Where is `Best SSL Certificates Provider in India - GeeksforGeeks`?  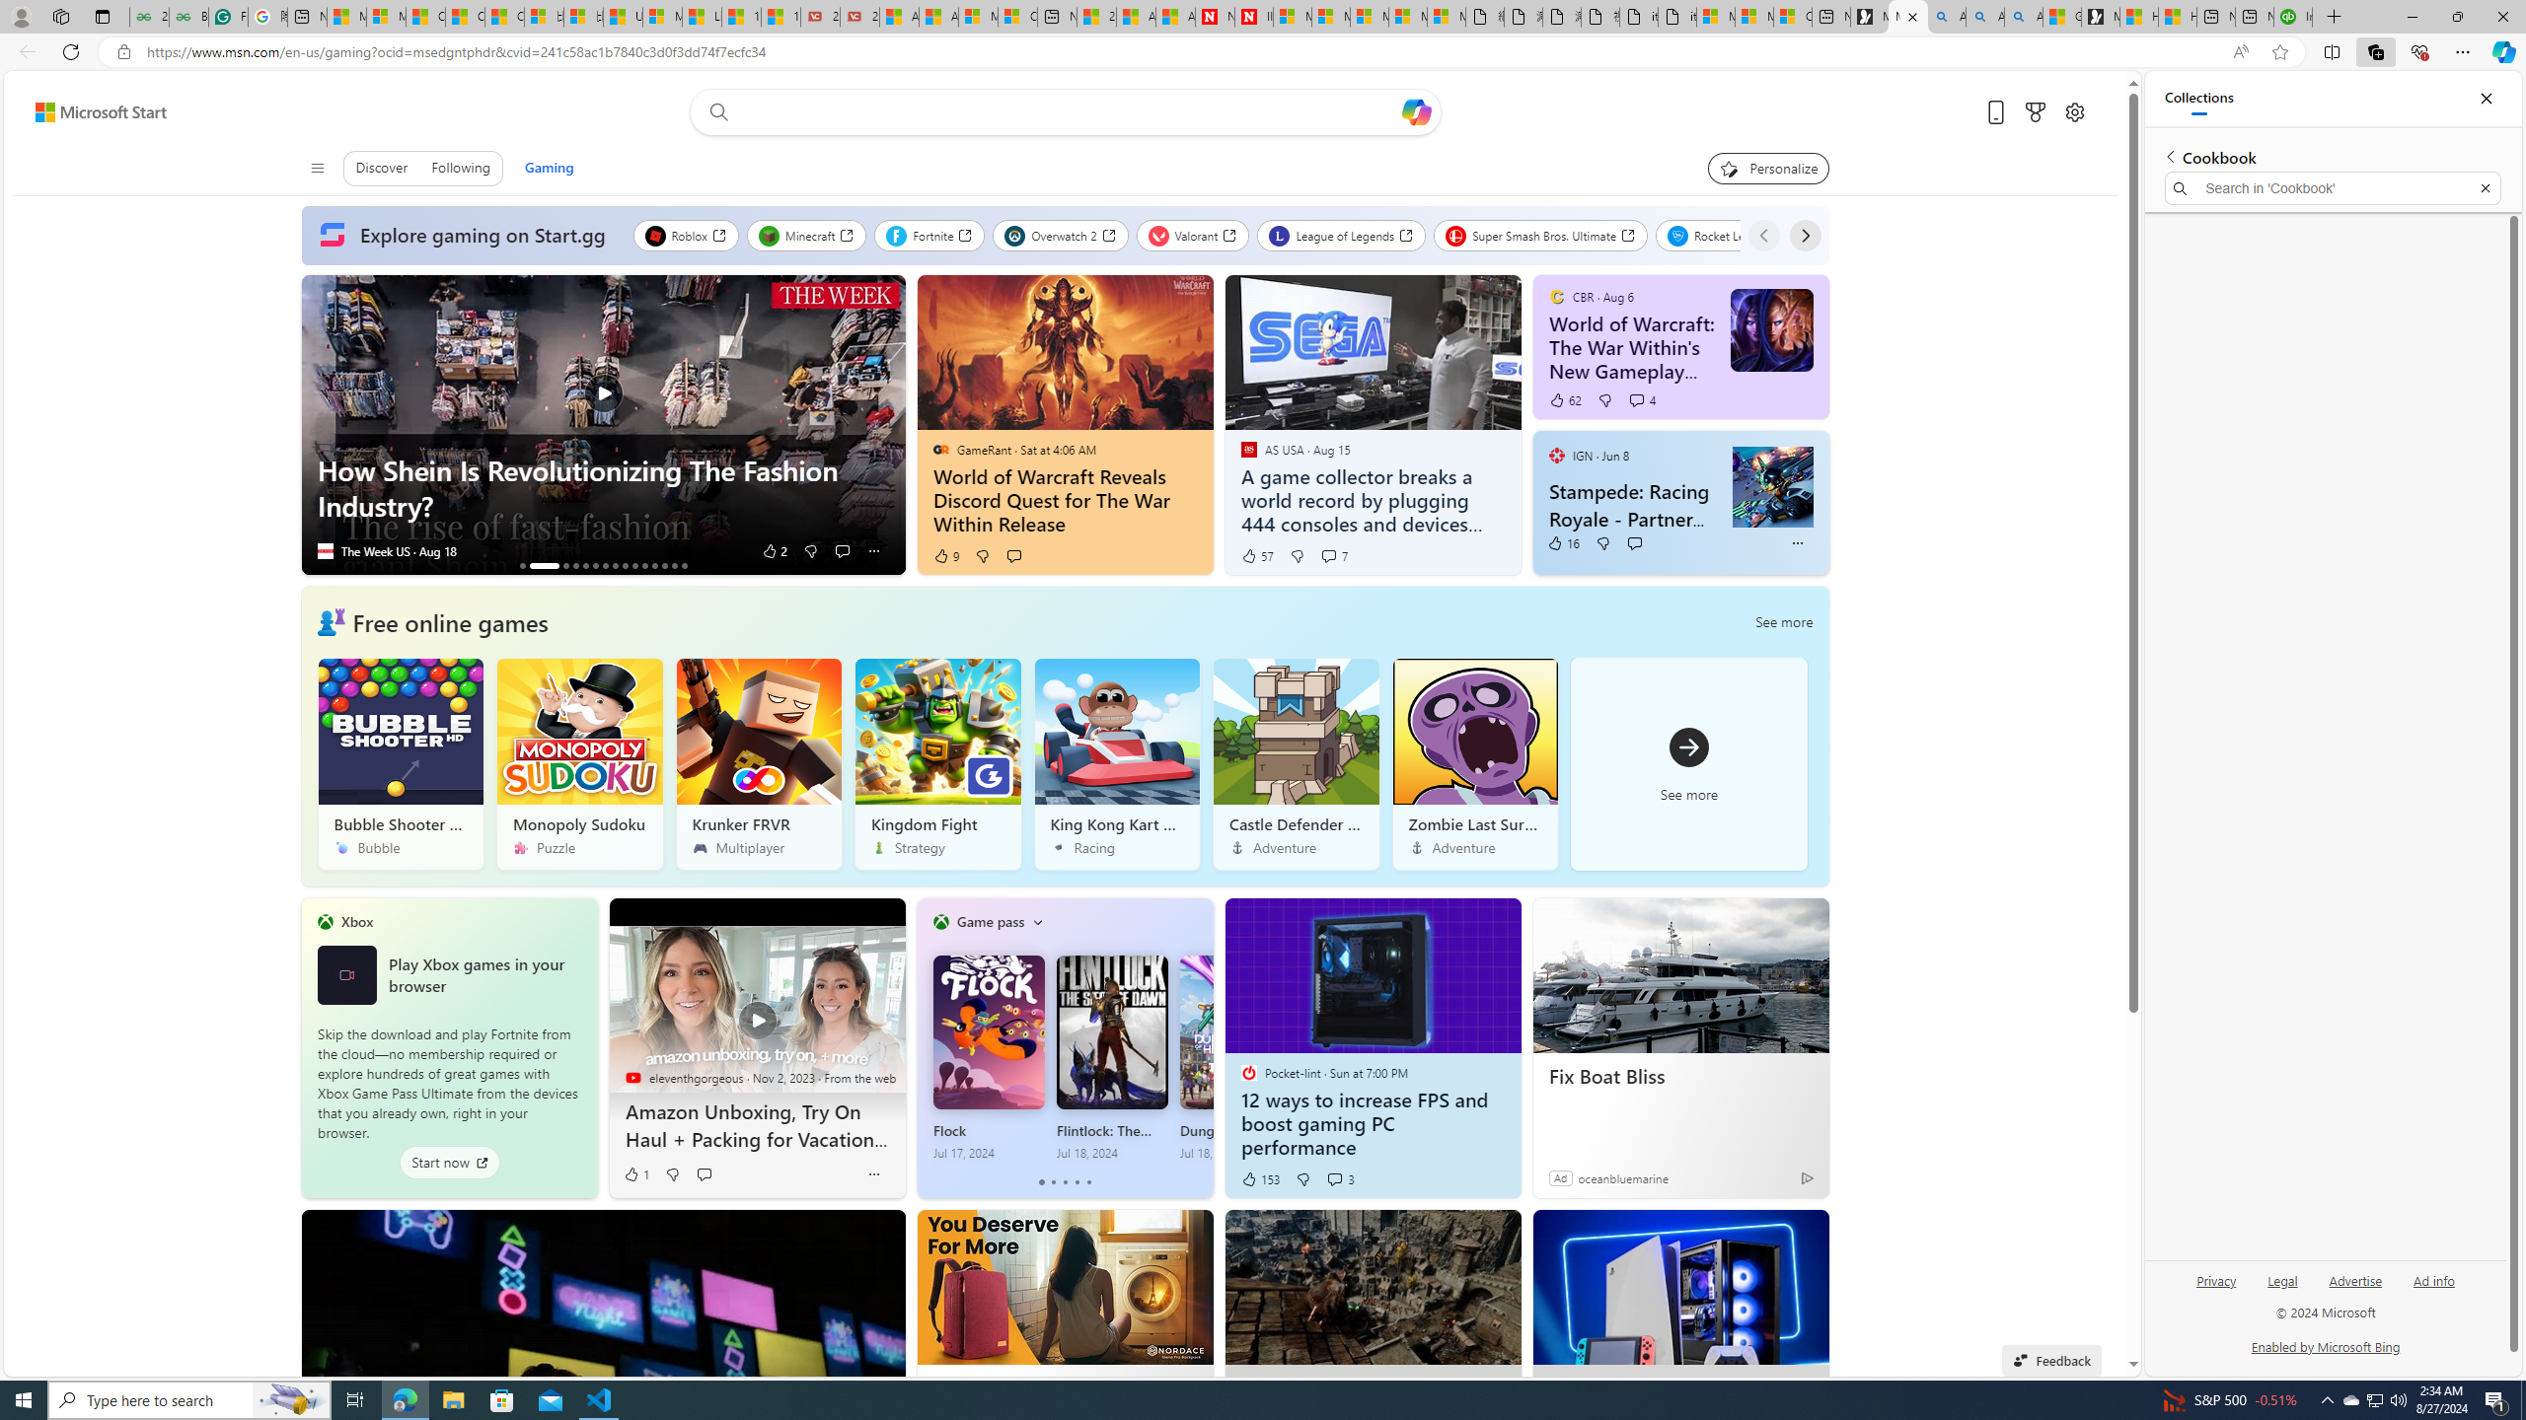
Best SSL Certificates Provider in India - GeeksforGeeks is located at coordinates (189, 17).